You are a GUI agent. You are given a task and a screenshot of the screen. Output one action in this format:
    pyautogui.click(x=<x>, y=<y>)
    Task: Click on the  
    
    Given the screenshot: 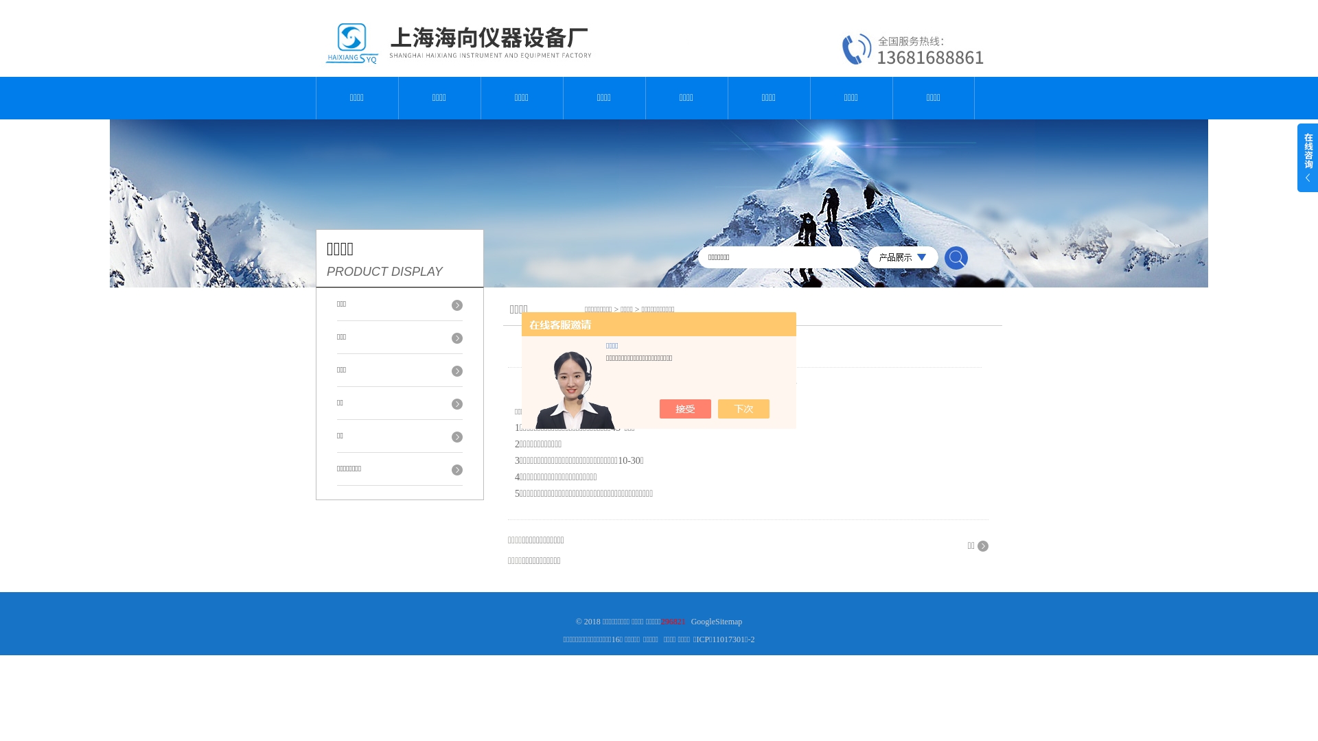 What is the action you would take?
    pyautogui.click(x=956, y=258)
    